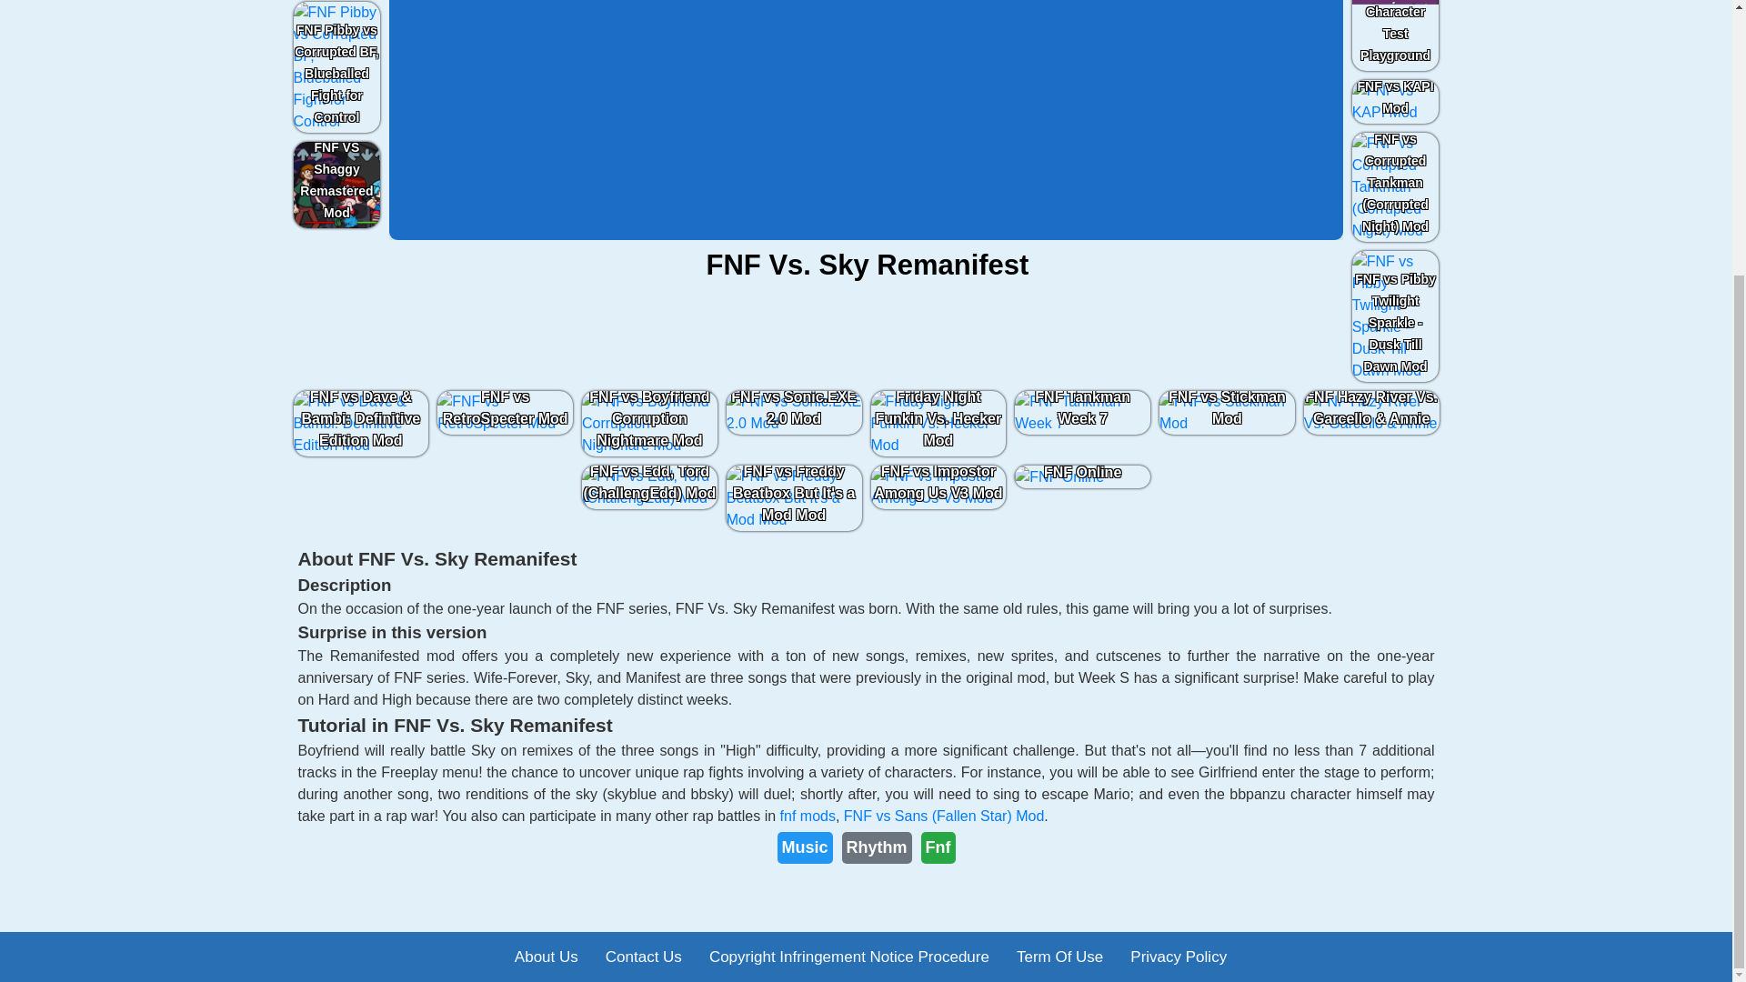 The height and width of the screenshot is (982, 1746). Describe the element at coordinates (794, 413) in the screenshot. I see `FNF vs Sonic.EXE 2.0 Mod` at that location.